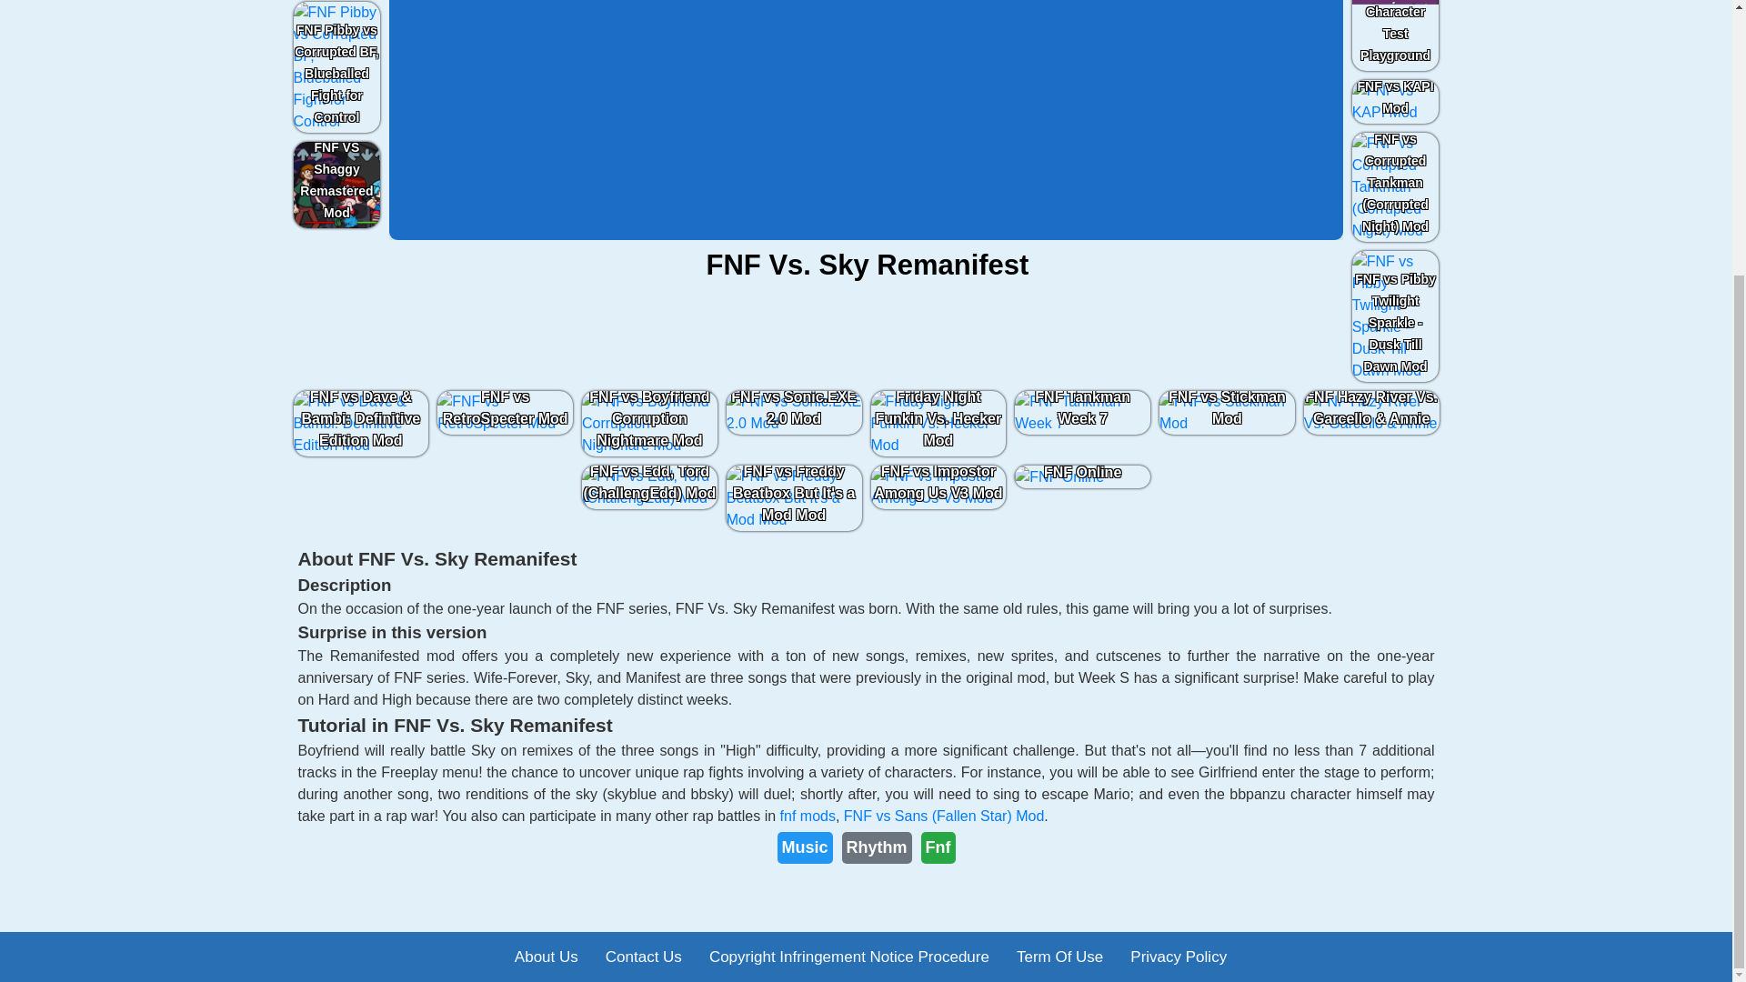 The height and width of the screenshot is (982, 1746). Describe the element at coordinates (794, 413) in the screenshot. I see `FNF vs Sonic.EXE 2.0 Mod` at that location.